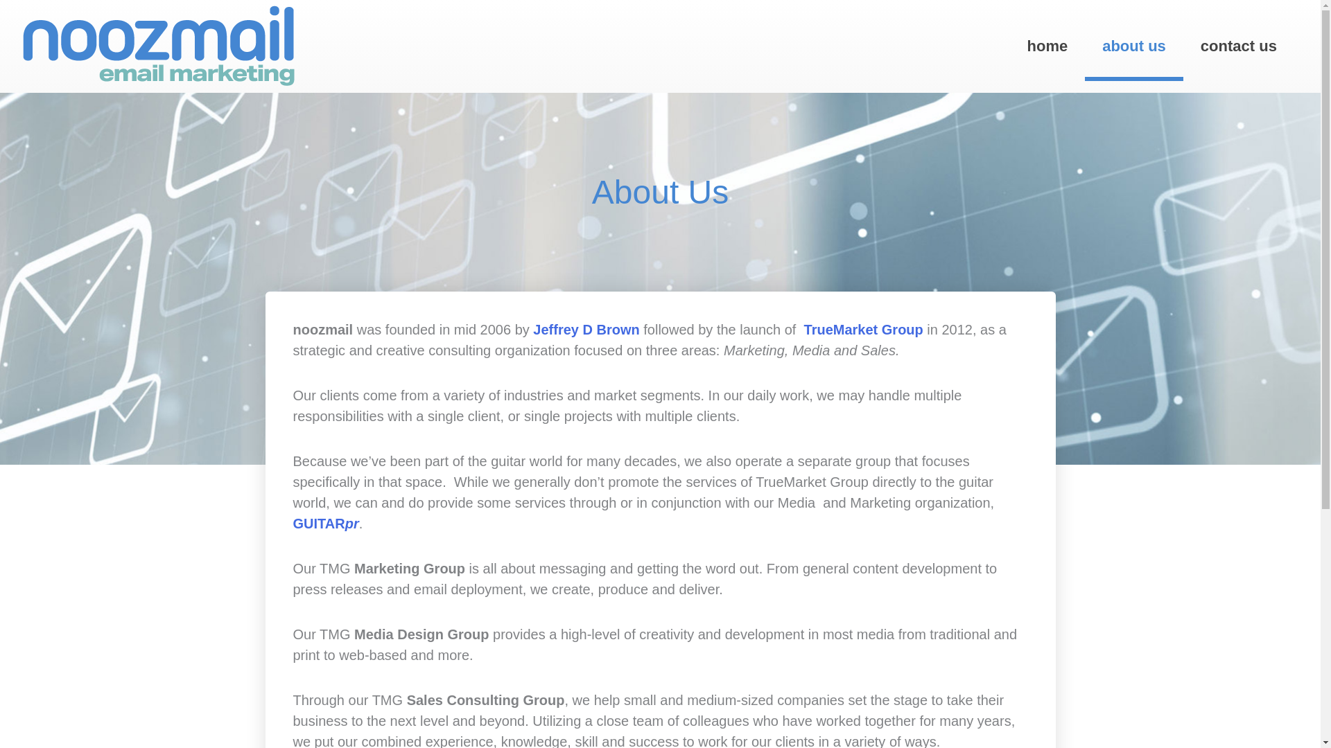 This screenshot has width=1331, height=748. Describe the element at coordinates (325, 524) in the screenshot. I see `GUITARpr` at that location.